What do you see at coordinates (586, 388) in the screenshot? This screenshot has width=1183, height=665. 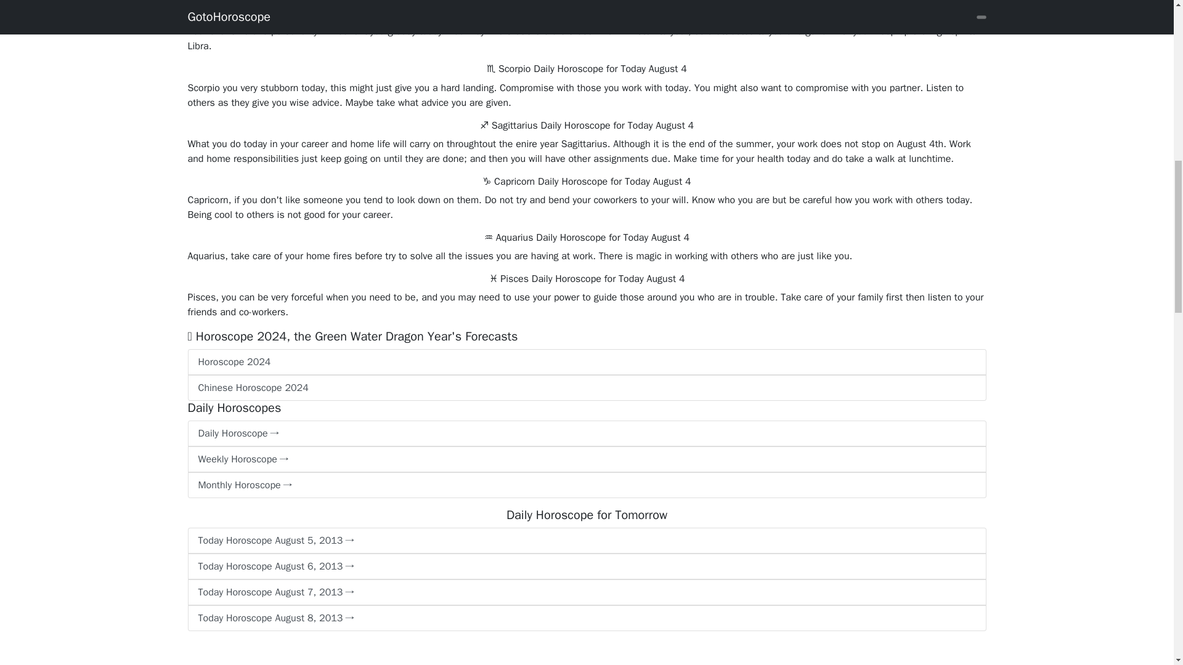 I see `Chinese Horoscope 2024` at bounding box center [586, 388].